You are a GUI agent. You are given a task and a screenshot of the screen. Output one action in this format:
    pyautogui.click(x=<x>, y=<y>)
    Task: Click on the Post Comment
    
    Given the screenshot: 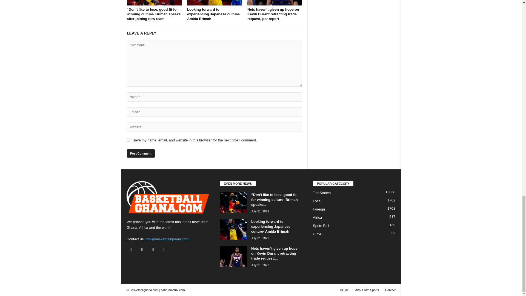 What is the action you would take?
    pyautogui.click(x=141, y=153)
    